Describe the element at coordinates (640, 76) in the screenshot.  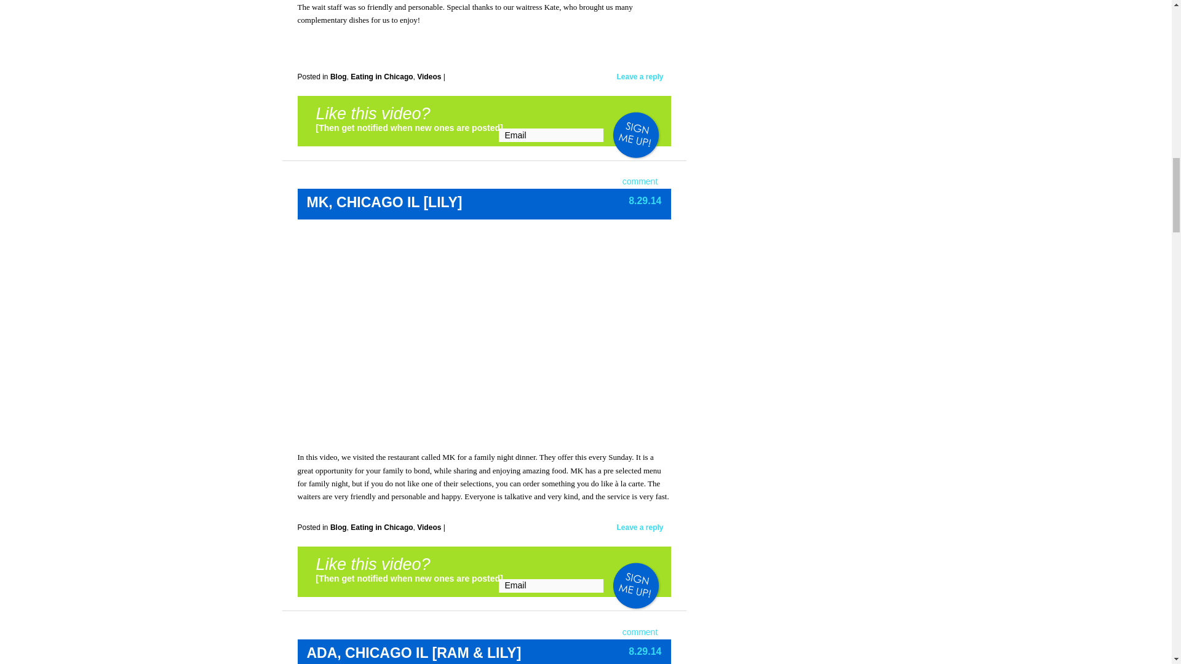
I see `Leave a reply` at that location.